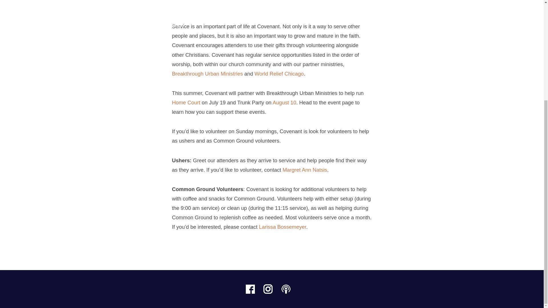 This screenshot has width=548, height=308. Describe the element at coordinates (186, 102) in the screenshot. I see `Home Court` at that location.